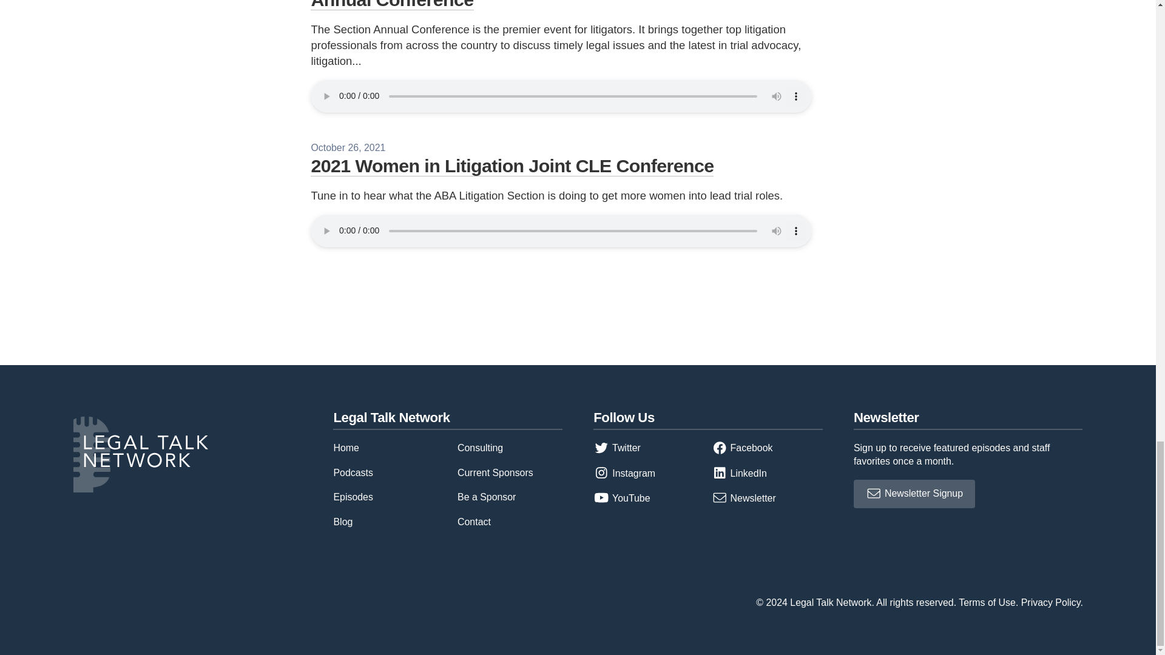 The image size is (1165, 655). I want to click on Instagram, so click(624, 473).